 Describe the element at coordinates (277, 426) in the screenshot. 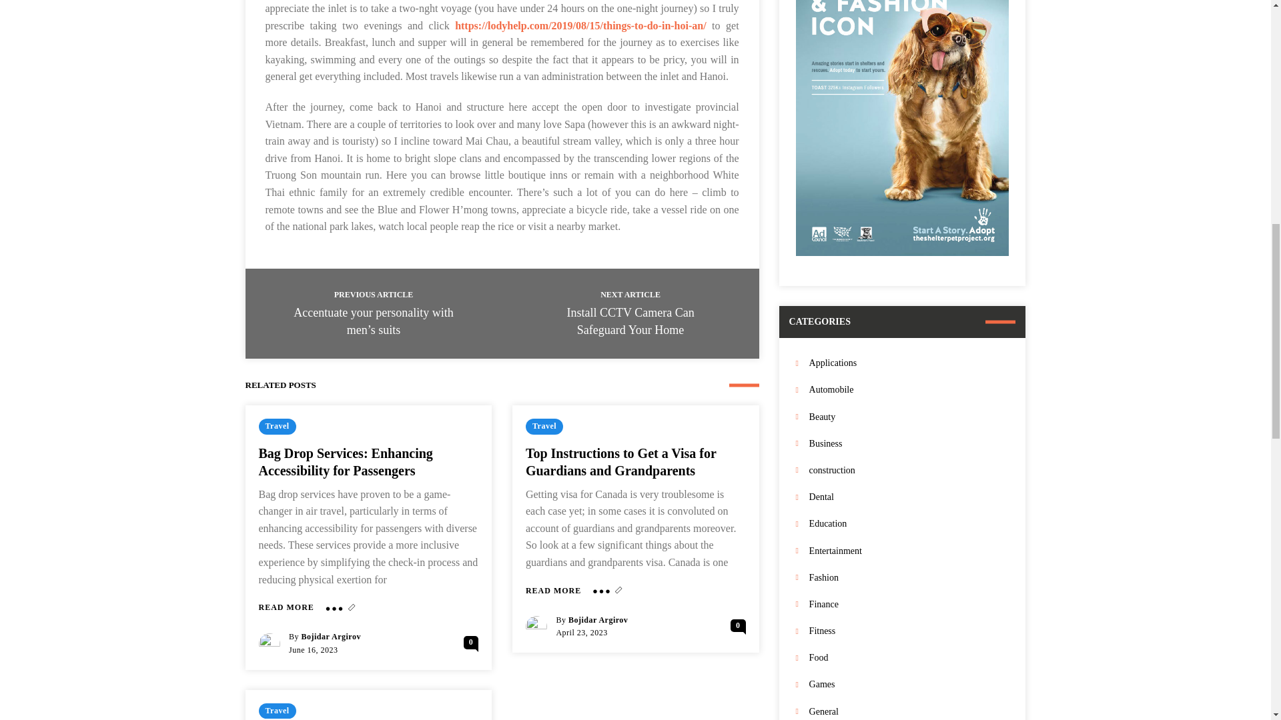

I see `Travel` at that location.